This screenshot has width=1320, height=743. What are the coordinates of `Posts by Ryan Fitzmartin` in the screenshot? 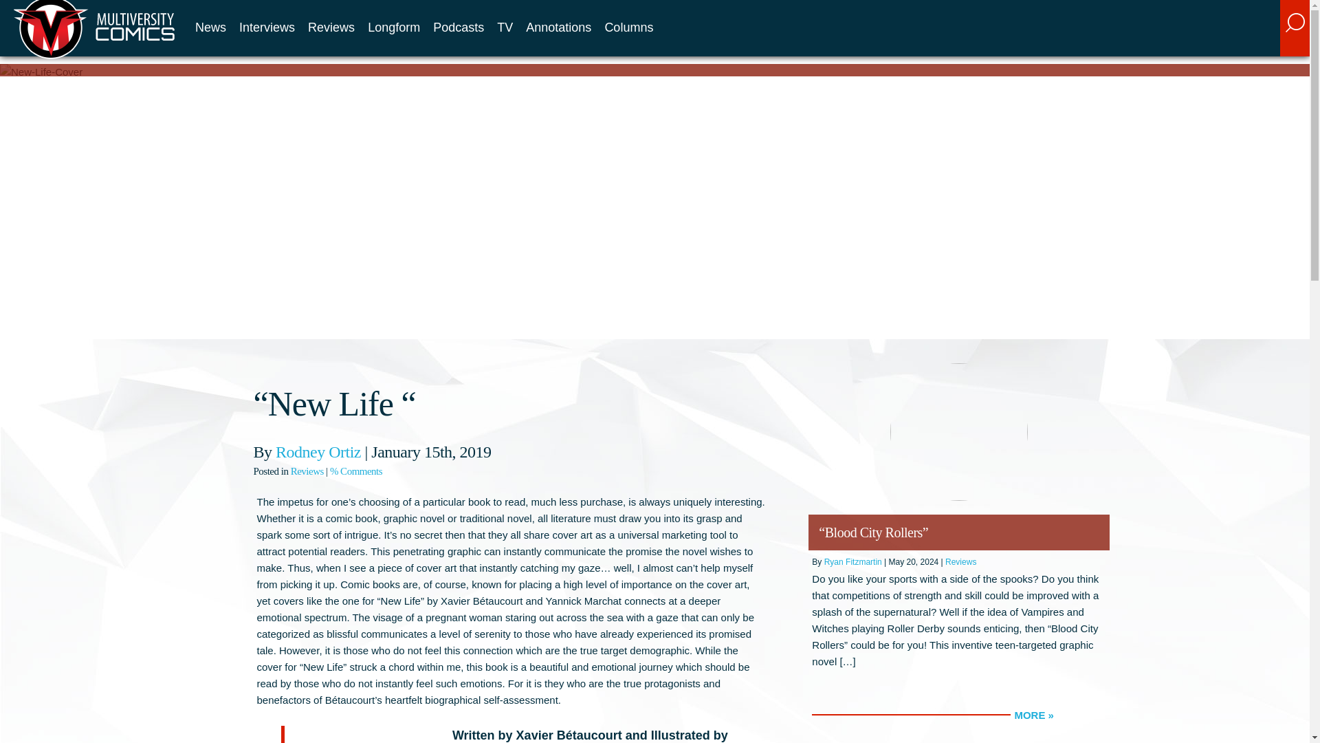 It's located at (852, 562).